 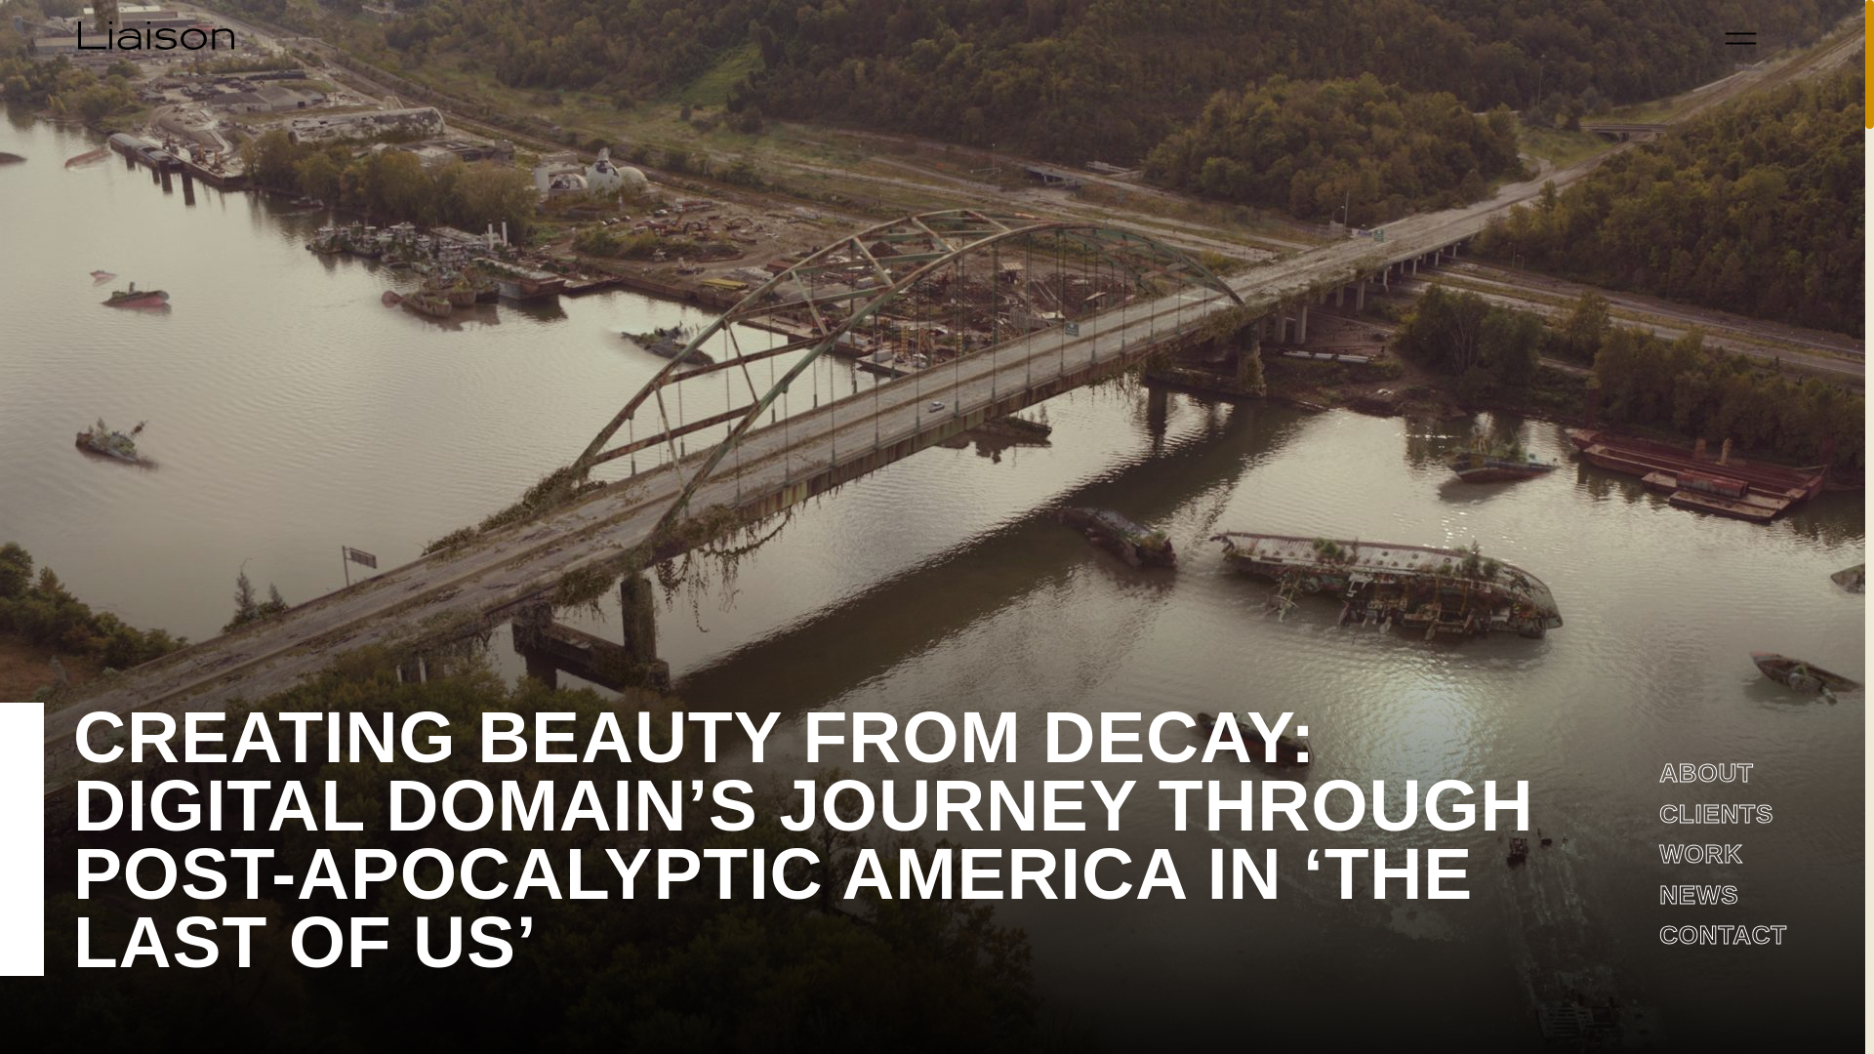 I want to click on NEWS, so click(x=1698, y=894).